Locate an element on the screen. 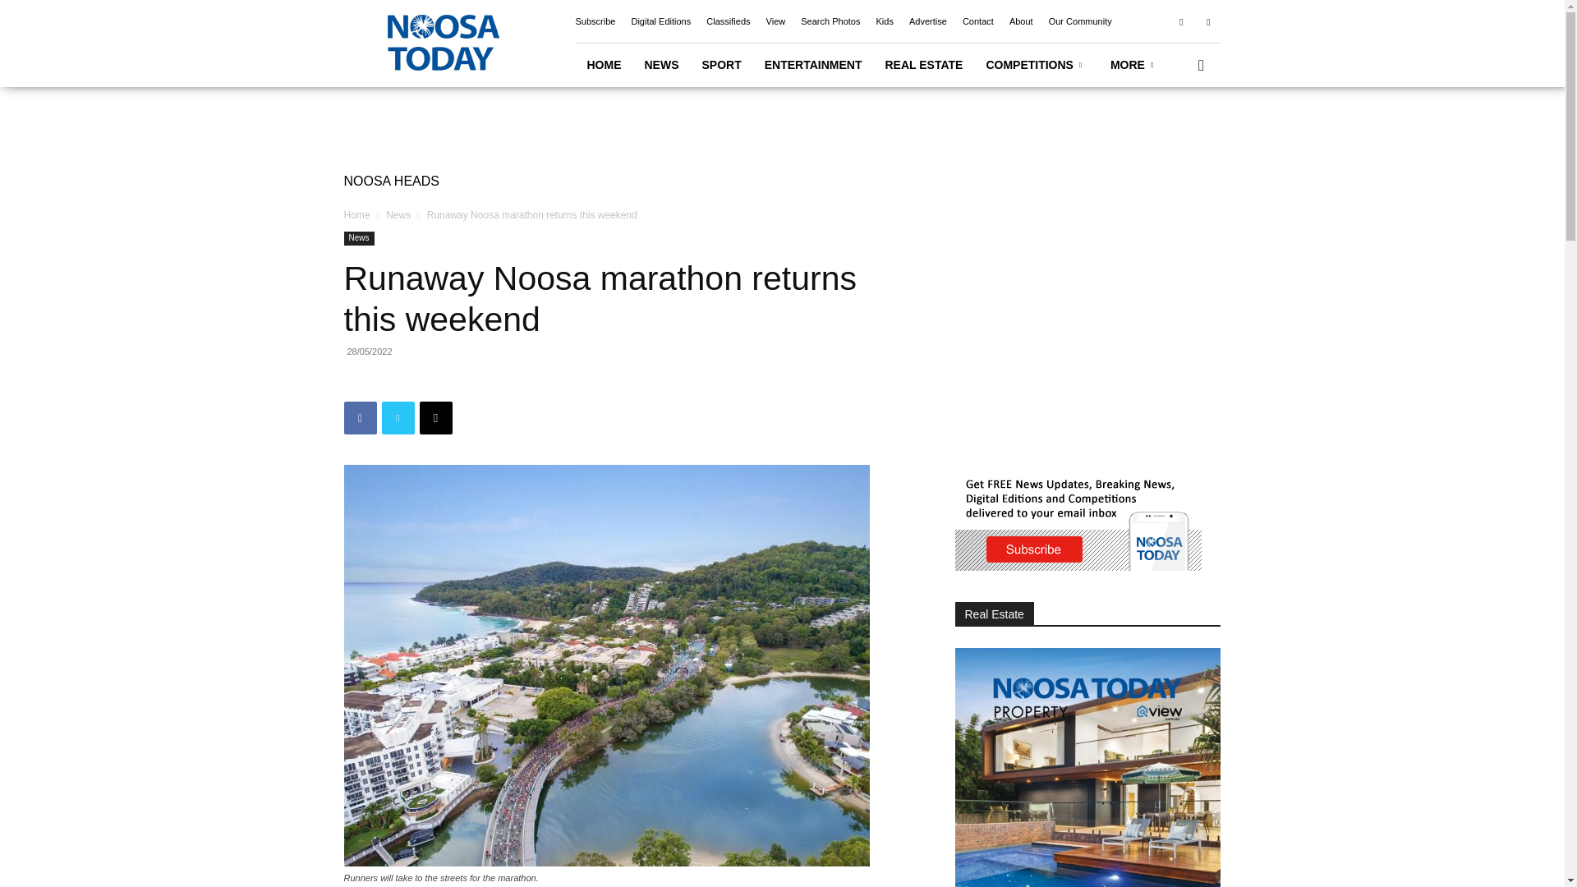 This screenshot has width=1577, height=887. Classifieds is located at coordinates (728, 21).